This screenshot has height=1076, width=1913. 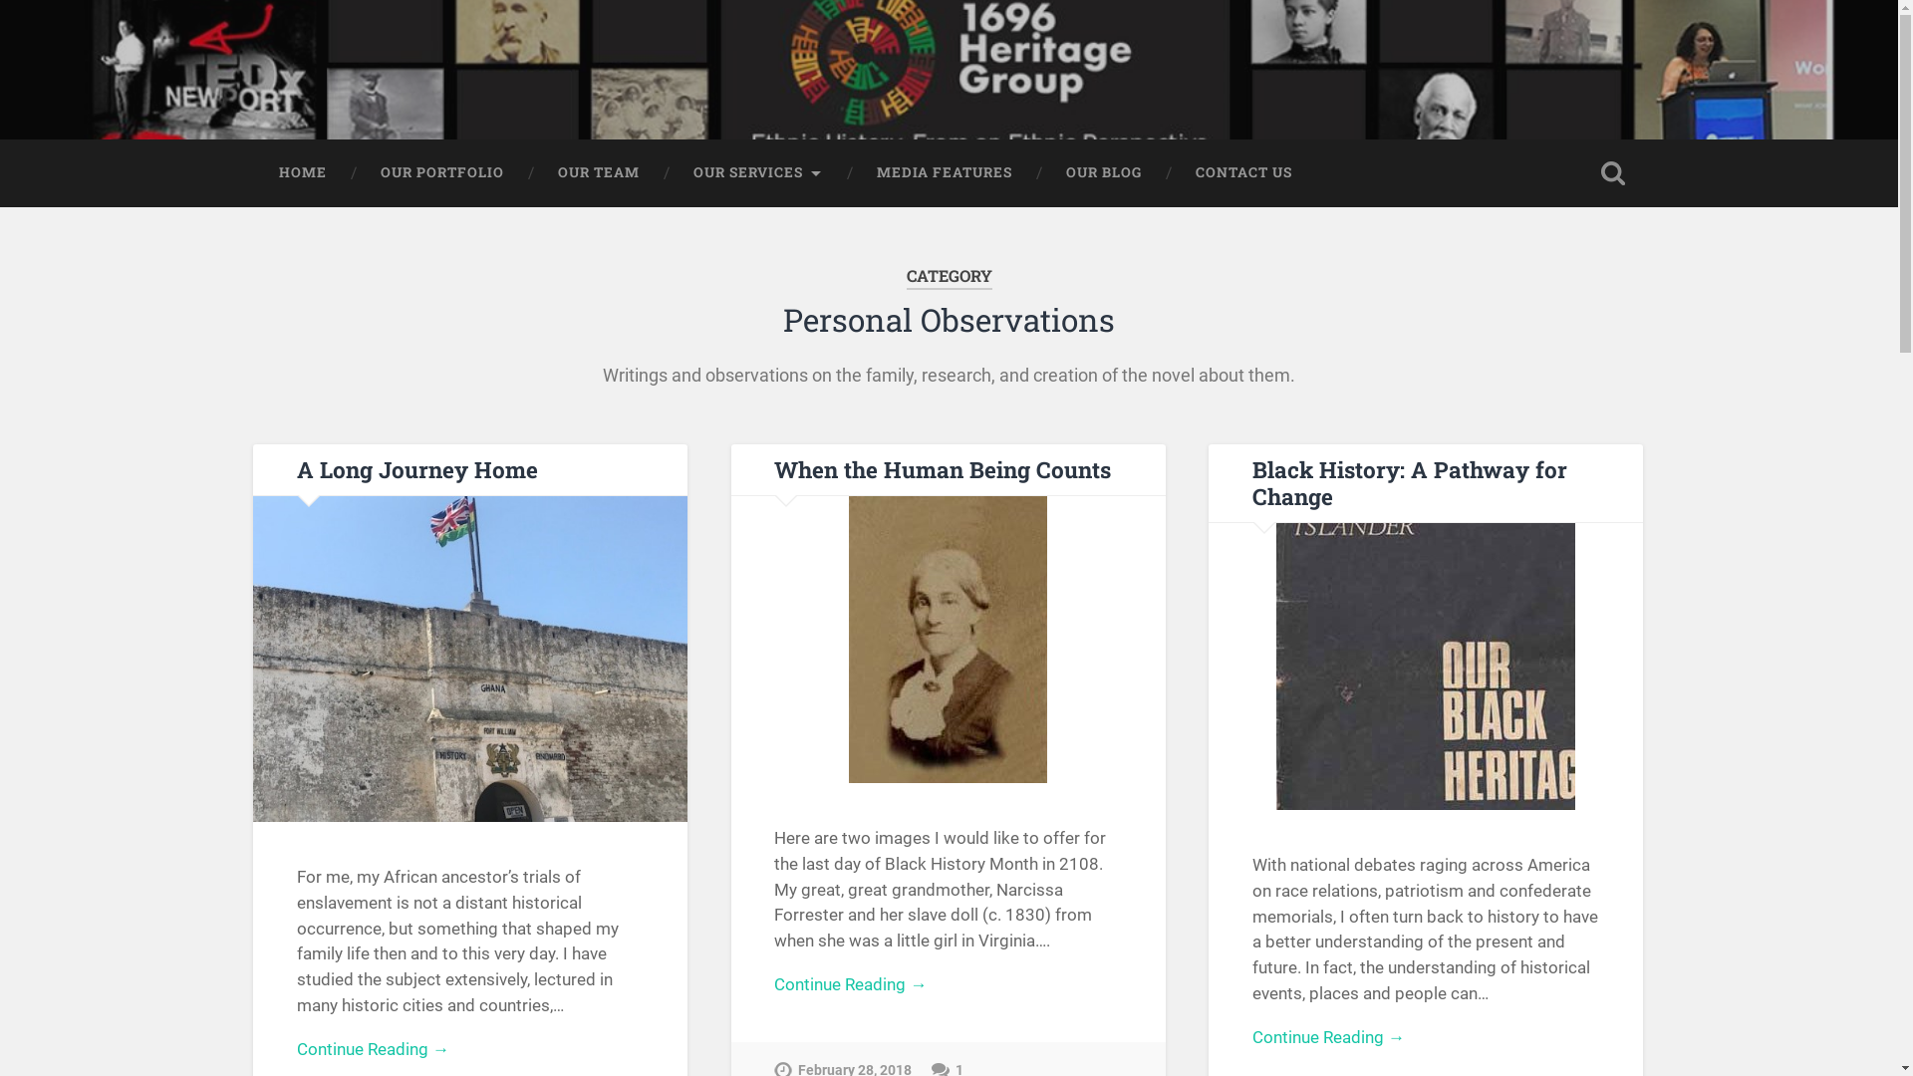 What do you see at coordinates (1410, 482) in the screenshot?
I see `Black History: A Pathway for Change` at bounding box center [1410, 482].